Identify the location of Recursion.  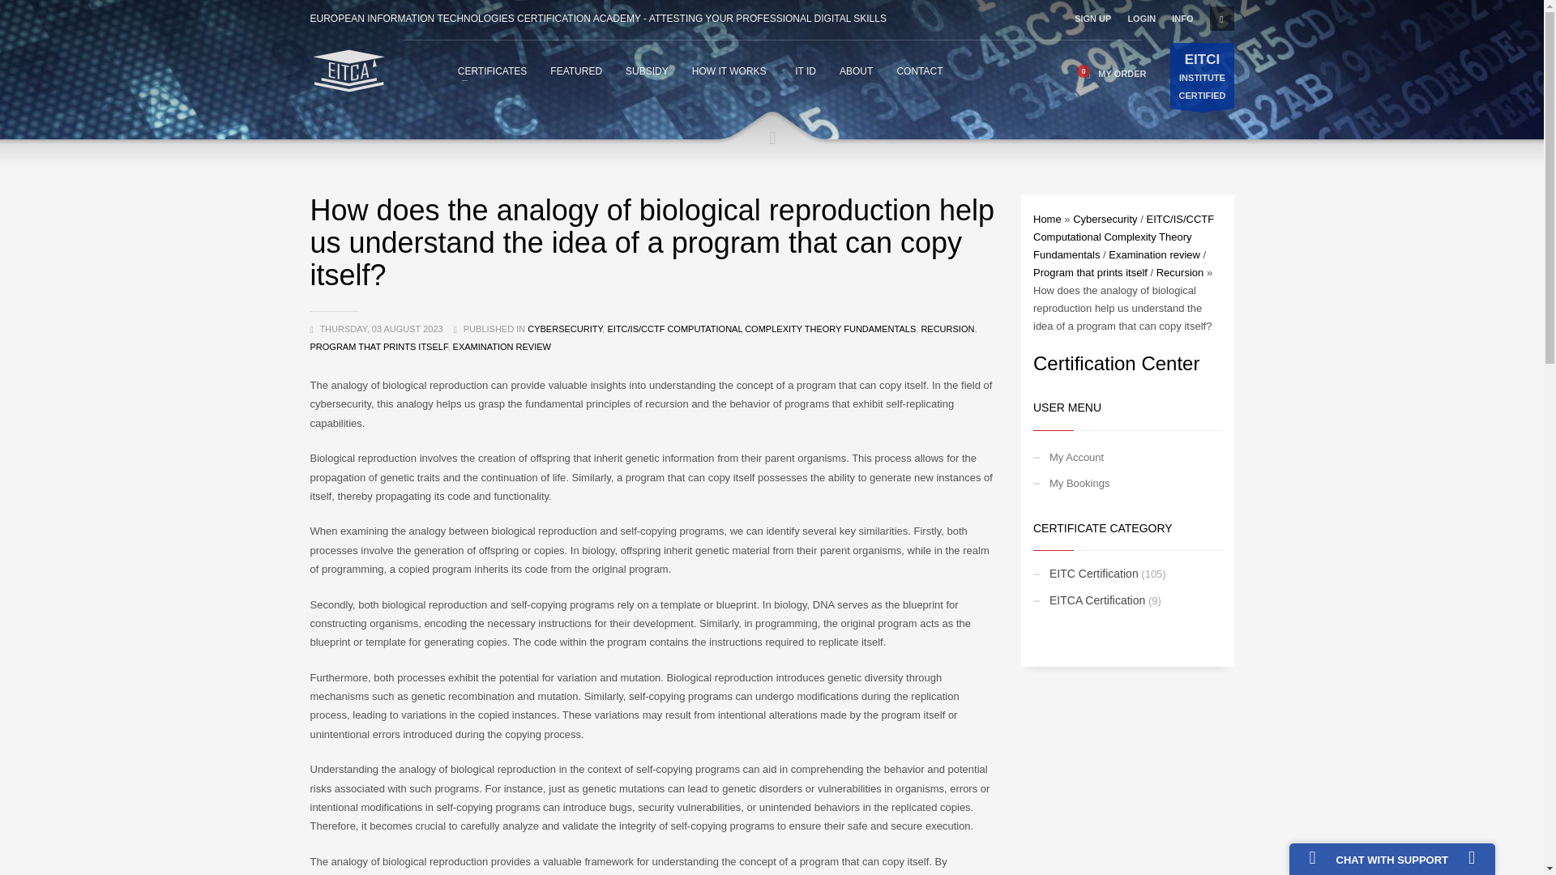
(1180, 272).